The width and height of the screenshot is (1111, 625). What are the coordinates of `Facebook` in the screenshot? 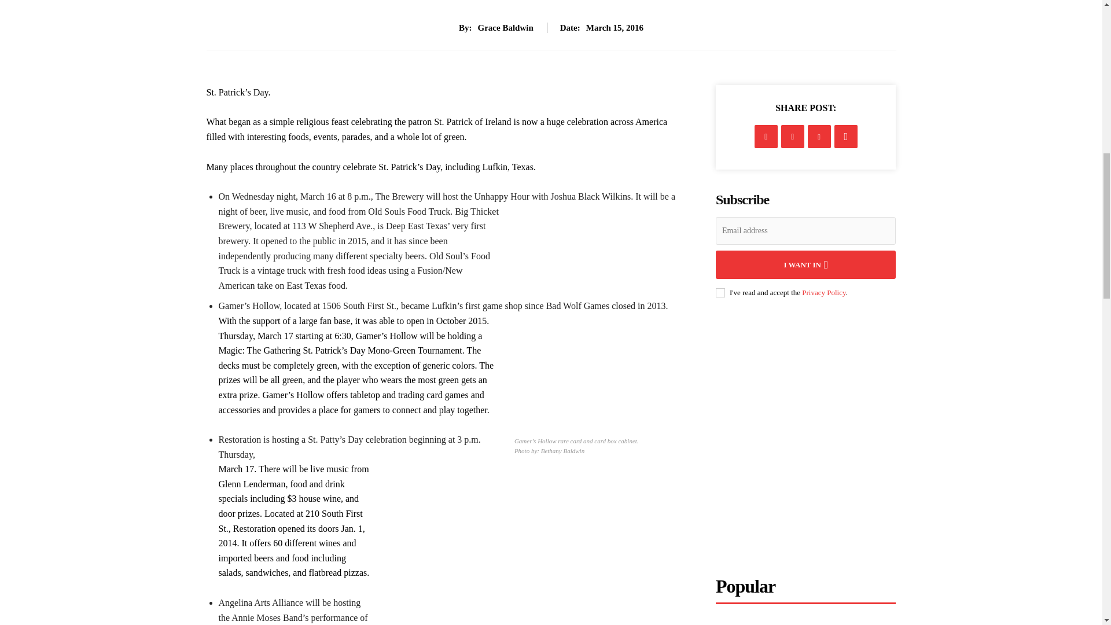 It's located at (766, 137).